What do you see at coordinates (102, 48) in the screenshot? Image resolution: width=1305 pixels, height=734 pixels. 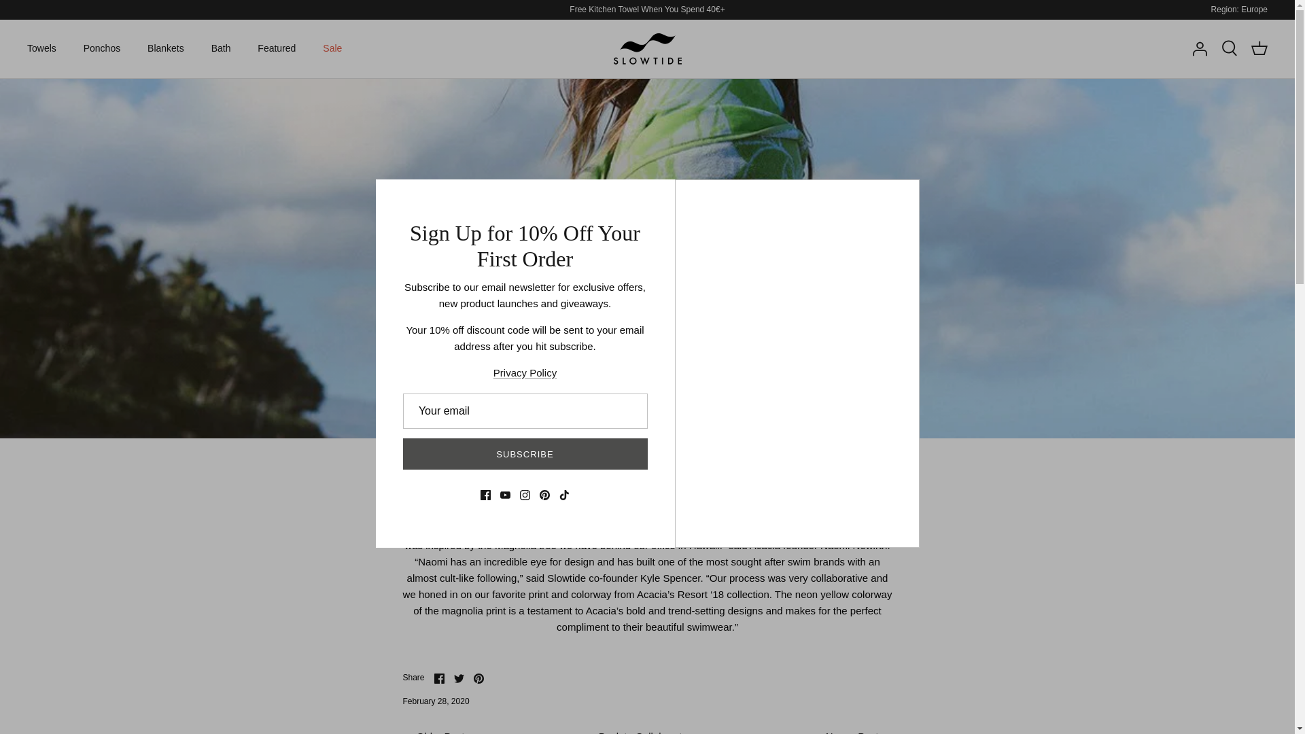 I see `Ponchos` at bounding box center [102, 48].